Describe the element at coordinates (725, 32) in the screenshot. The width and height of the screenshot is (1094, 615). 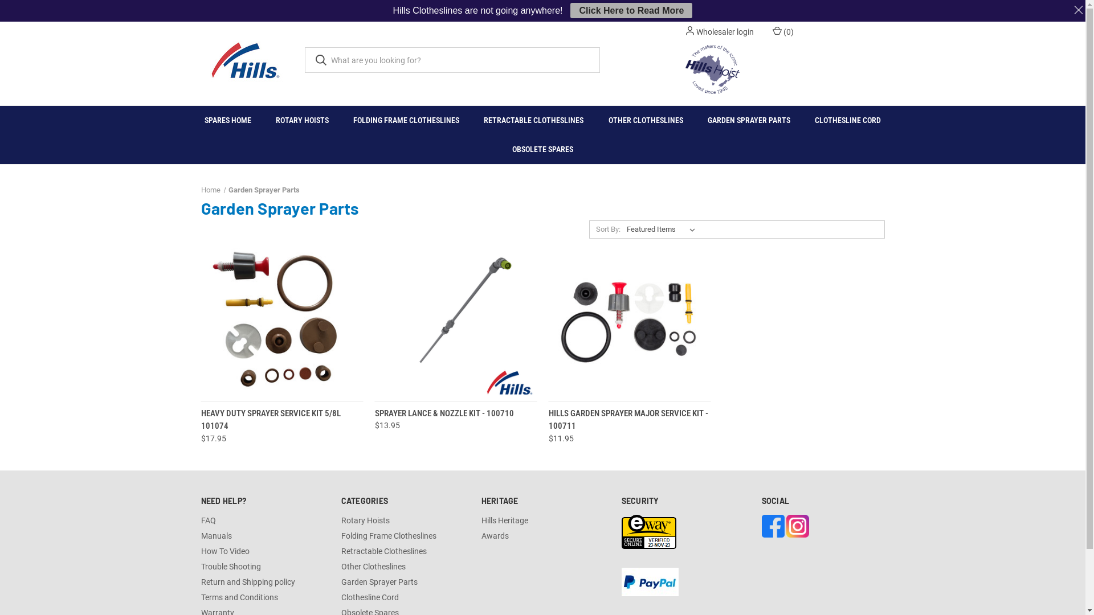
I see `Wholesaler login` at that location.